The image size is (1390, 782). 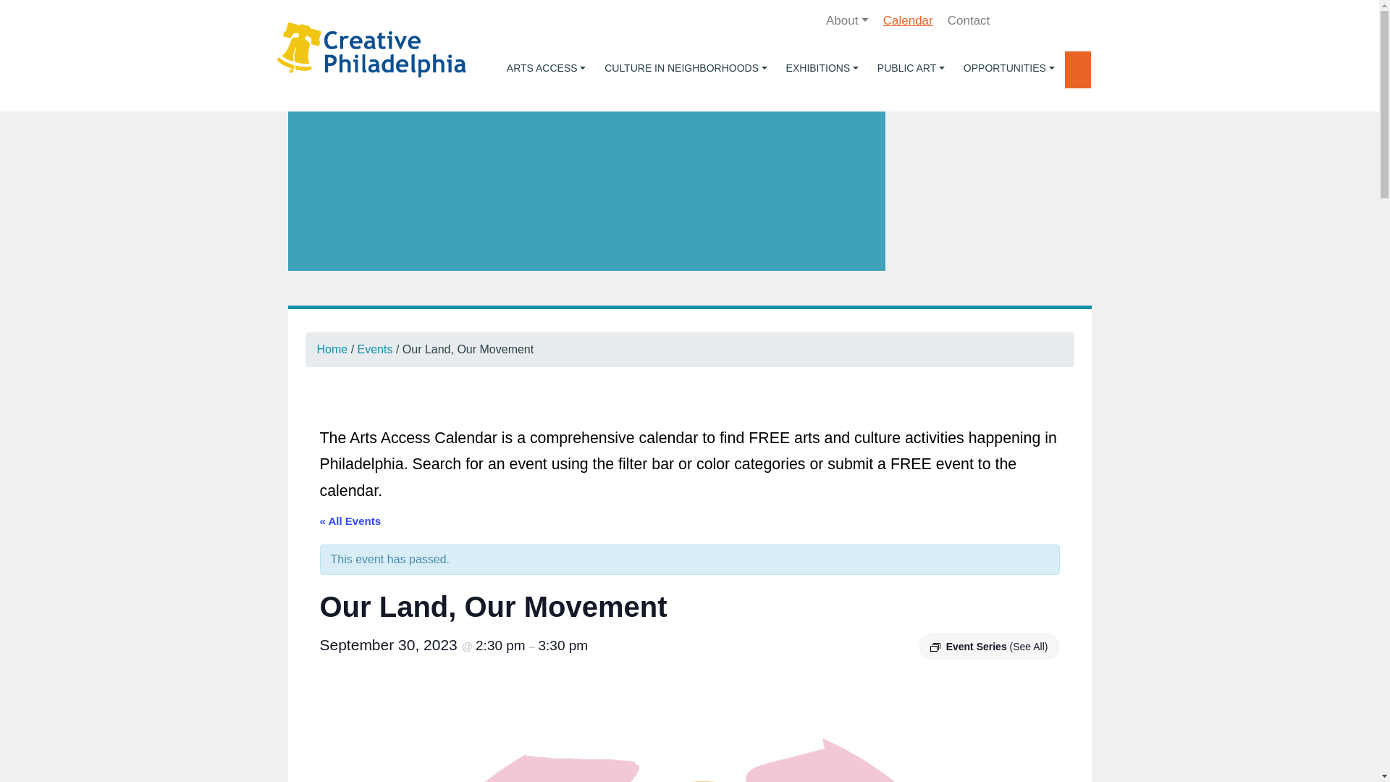 What do you see at coordinates (546, 68) in the screenshot?
I see `ARTS ACCESS` at bounding box center [546, 68].